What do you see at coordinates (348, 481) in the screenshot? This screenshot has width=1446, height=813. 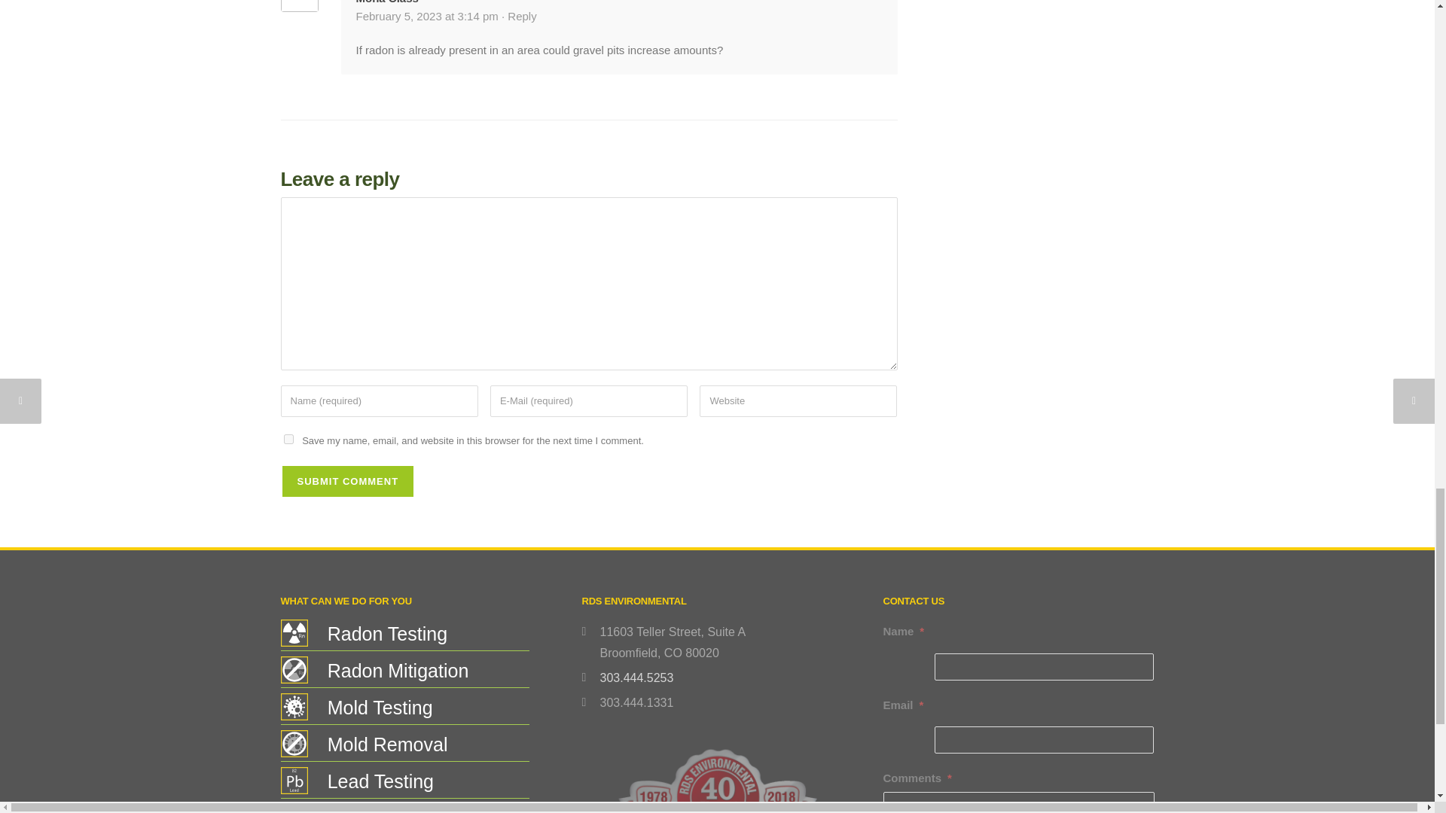 I see `Submit Comment` at bounding box center [348, 481].